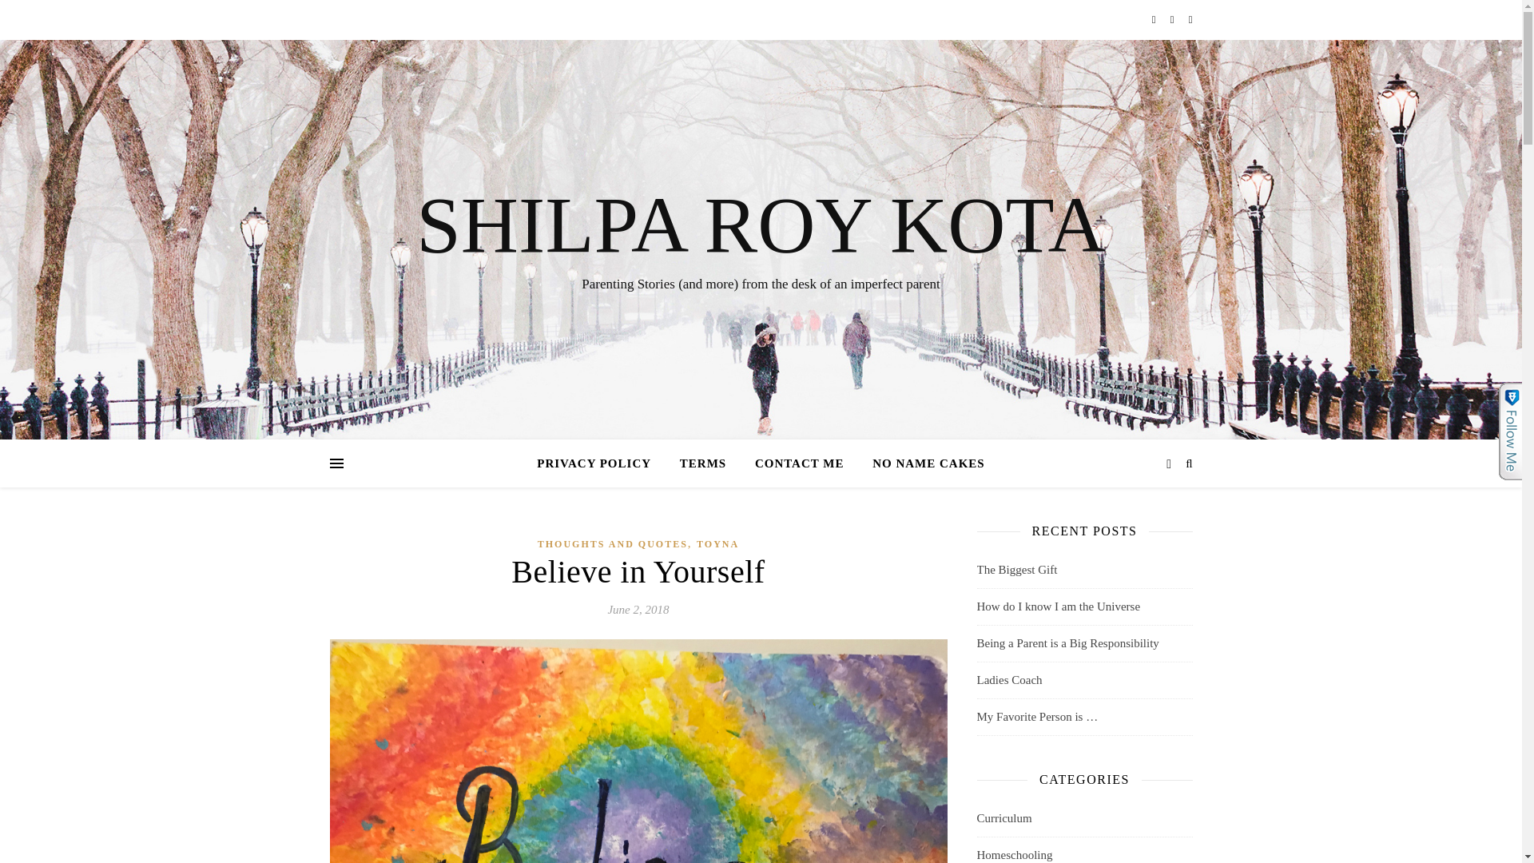 The width and height of the screenshot is (1534, 863). Describe the element at coordinates (1016, 570) in the screenshot. I see `The Biggest Gift` at that location.